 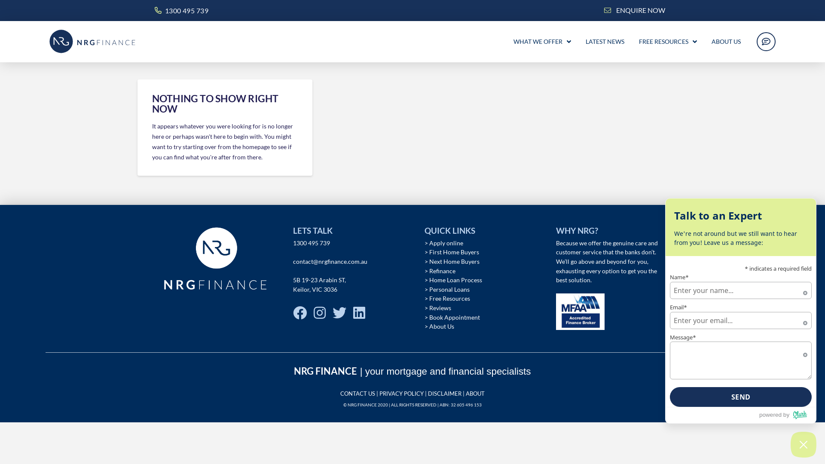 What do you see at coordinates (452, 261) in the screenshot?
I see `> Next Home Buyers` at bounding box center [452, 261].